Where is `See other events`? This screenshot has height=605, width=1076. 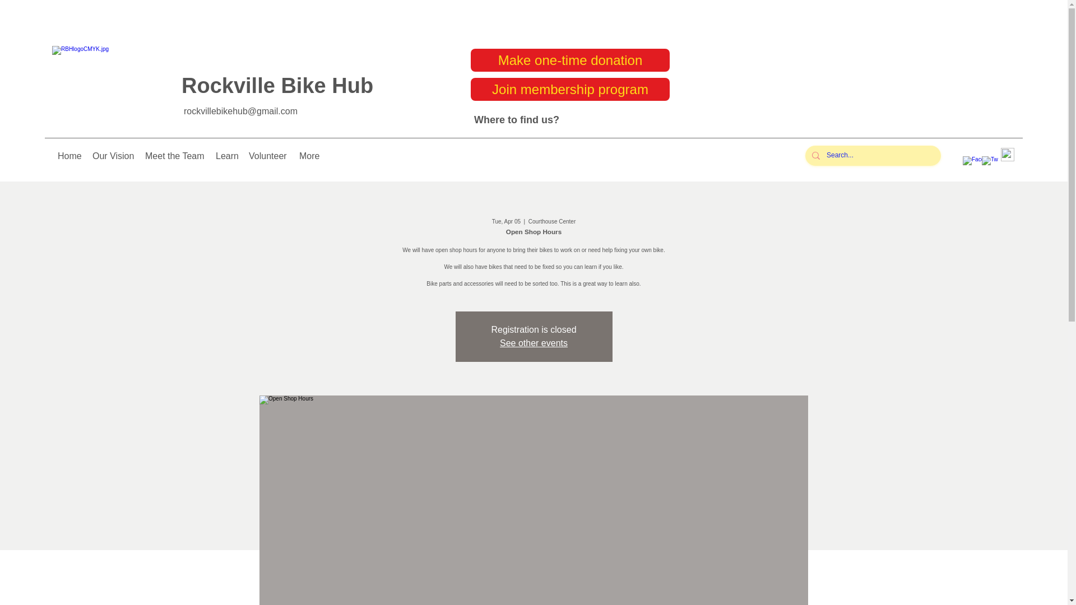 See other events is located at coordinates (534, 343).